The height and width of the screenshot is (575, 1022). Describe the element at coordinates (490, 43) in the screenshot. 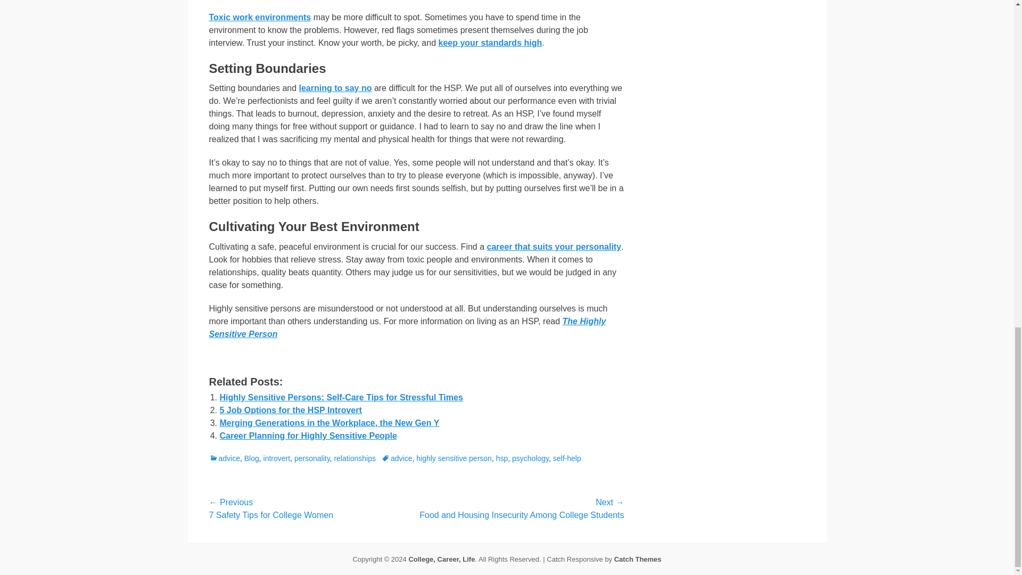

I see `keep your standards high` at that location.